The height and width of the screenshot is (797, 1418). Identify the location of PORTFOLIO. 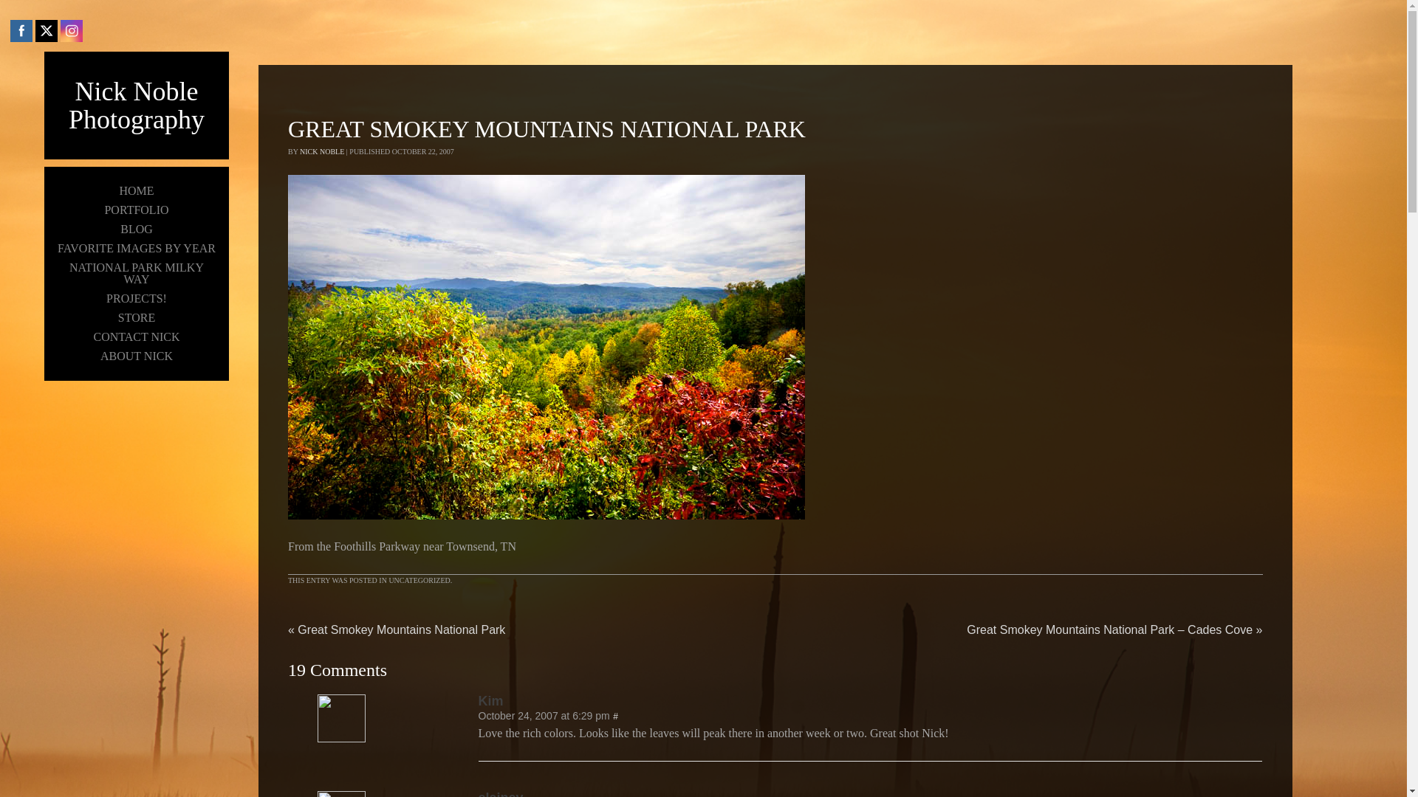
(136, 210).